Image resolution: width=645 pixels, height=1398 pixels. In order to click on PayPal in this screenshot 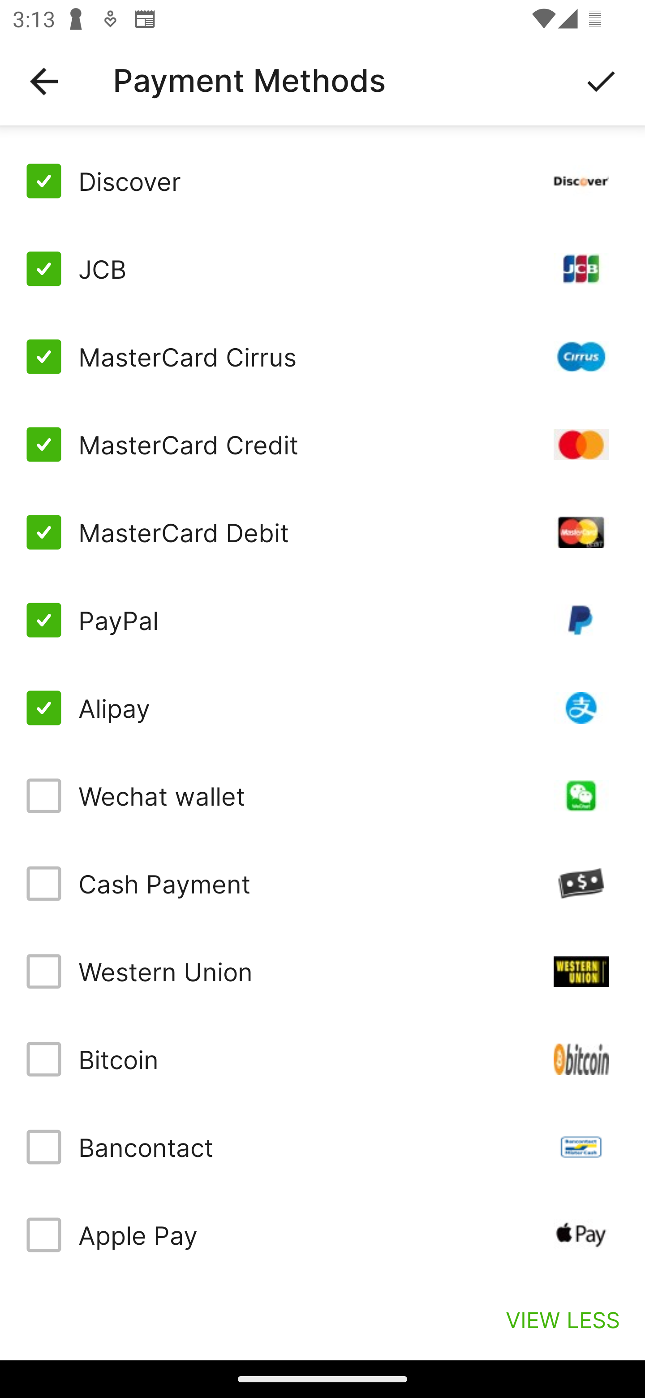, I will do `click(322, 620)`.